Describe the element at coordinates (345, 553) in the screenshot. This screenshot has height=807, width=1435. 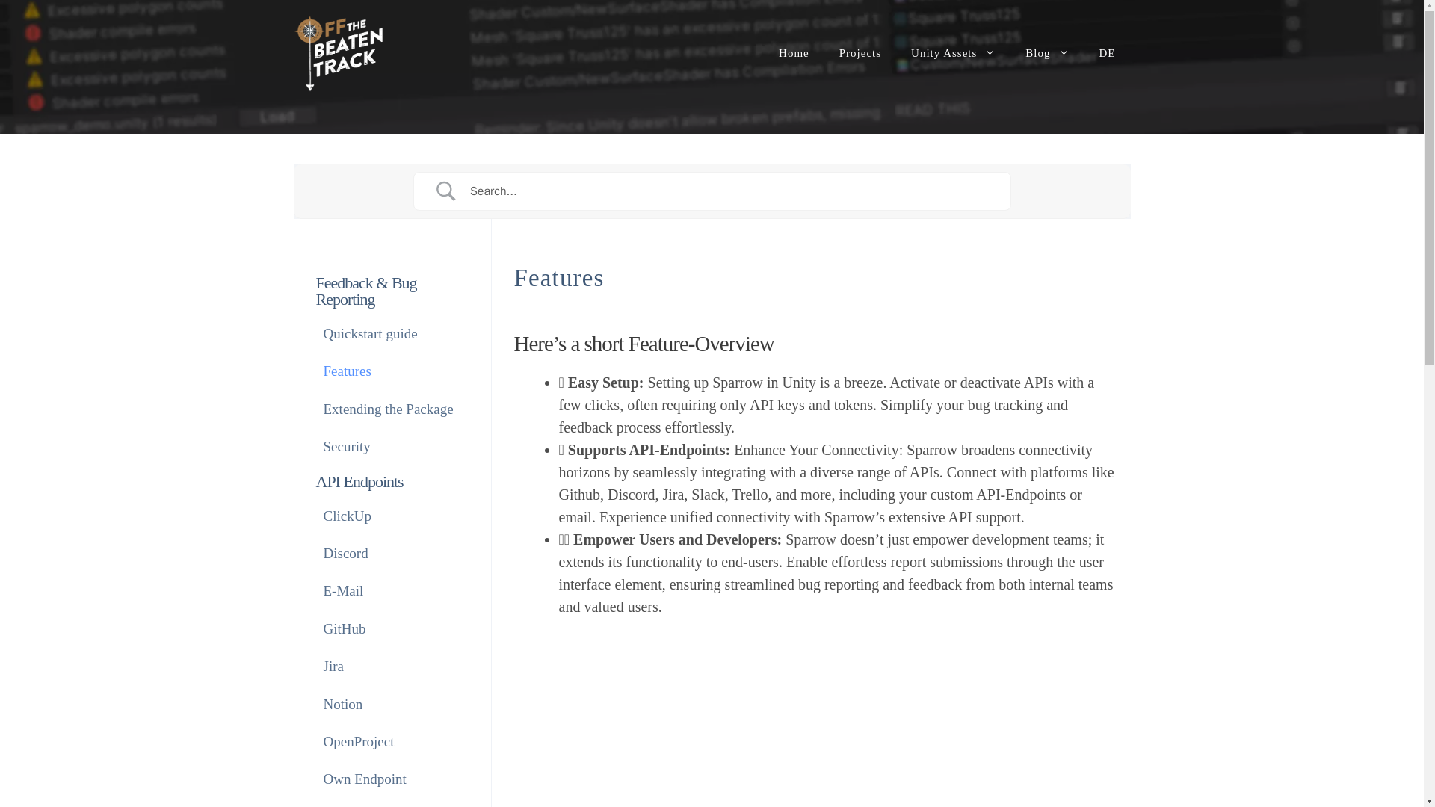
I see `Discord` at that location.